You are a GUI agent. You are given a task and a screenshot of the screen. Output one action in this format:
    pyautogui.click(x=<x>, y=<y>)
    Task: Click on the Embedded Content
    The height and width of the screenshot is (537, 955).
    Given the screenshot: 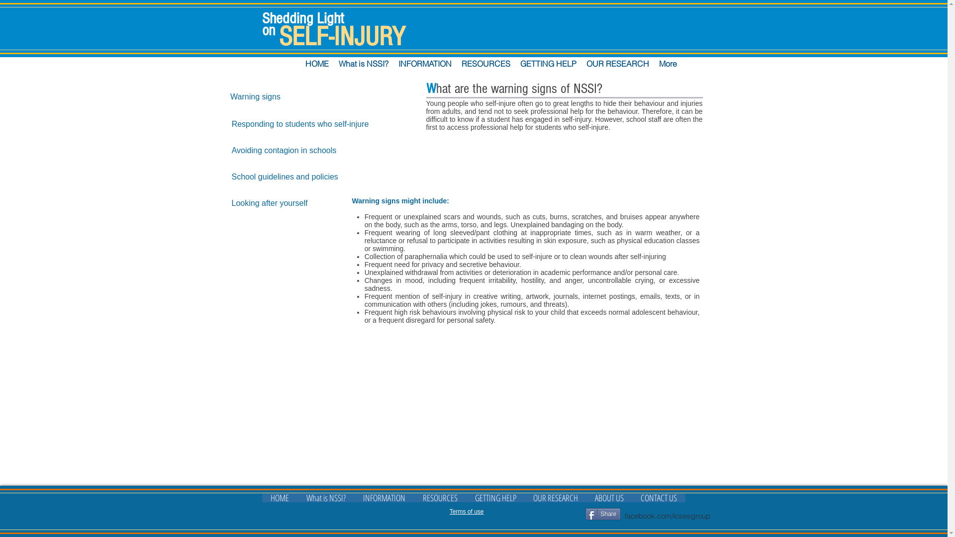 What is the action you would take?
    pyautogui.click(x=729, y=67)
    